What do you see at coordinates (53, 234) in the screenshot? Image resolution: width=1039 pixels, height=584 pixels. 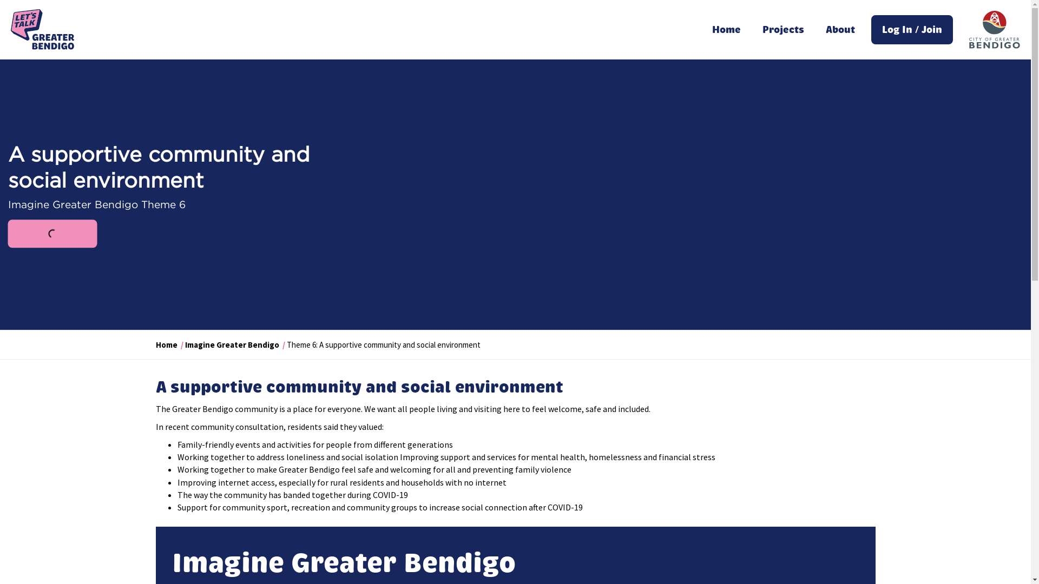 I see `  Follow` at bounding box center [53, 234].